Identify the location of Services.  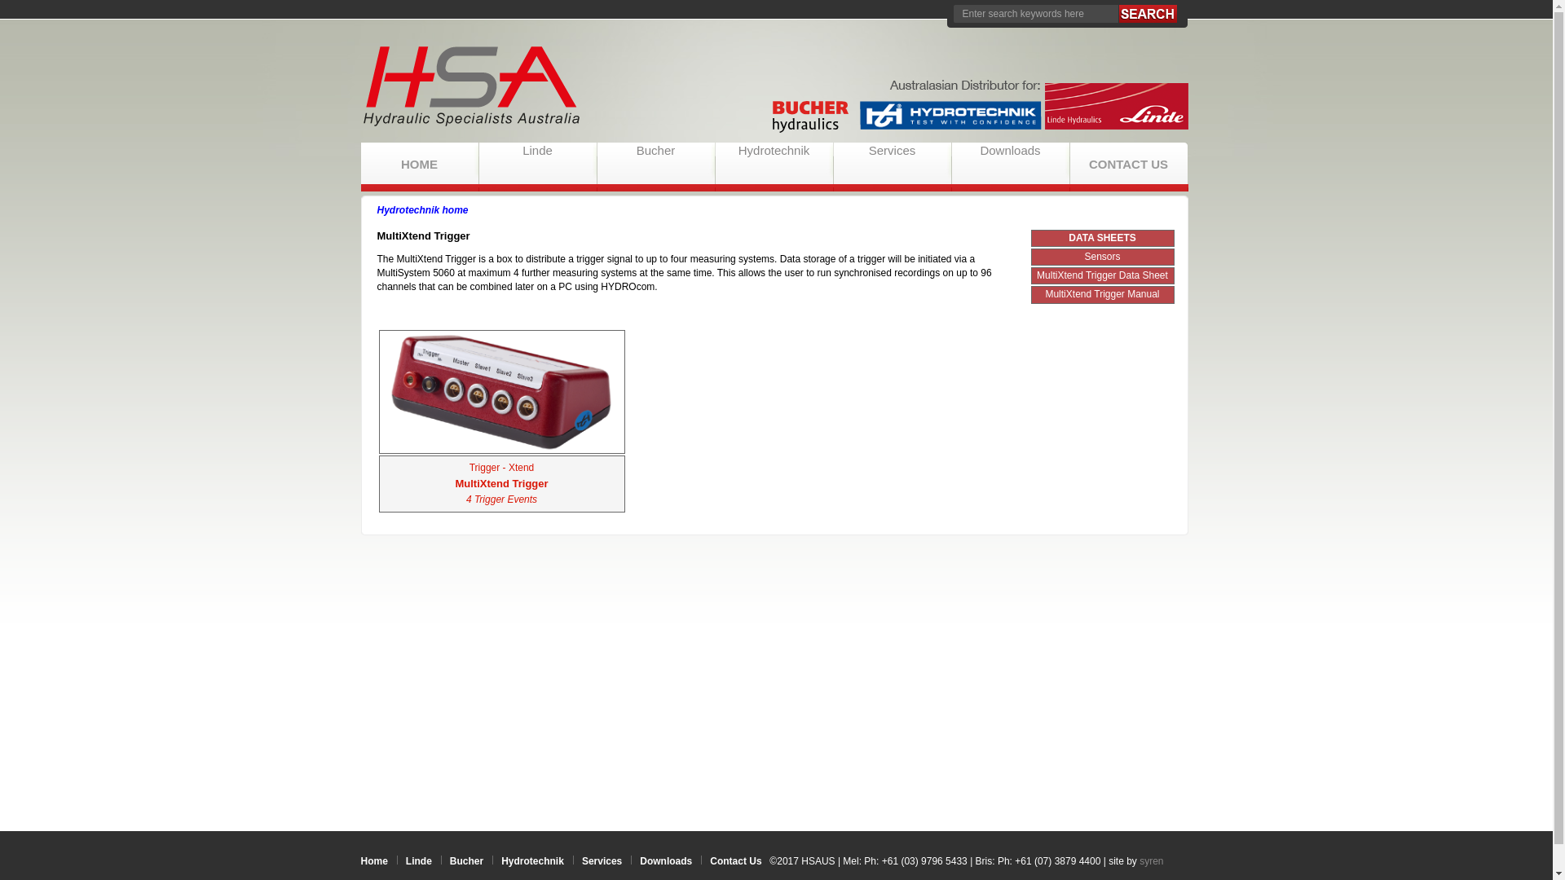
(602, 861).